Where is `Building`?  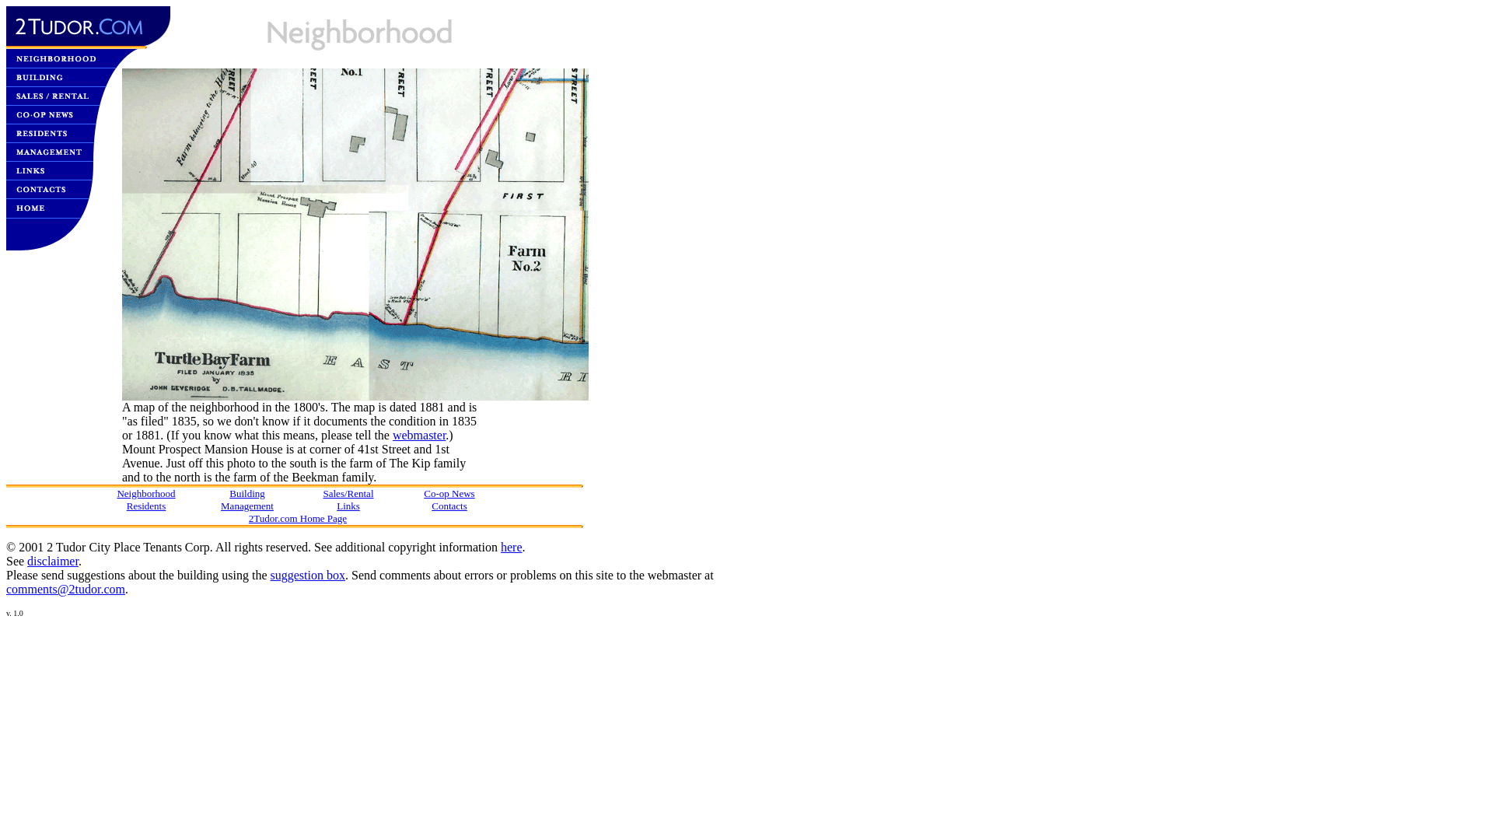 Building is located at coordinates (247, 493).